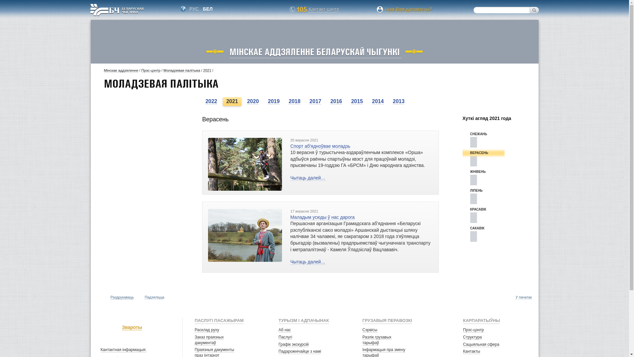 The height and width of the screenshot is (357, 634). What do you see at coordinates (207, 71) in the screenshot?
I see `2021` at bounding box center [207, 71].